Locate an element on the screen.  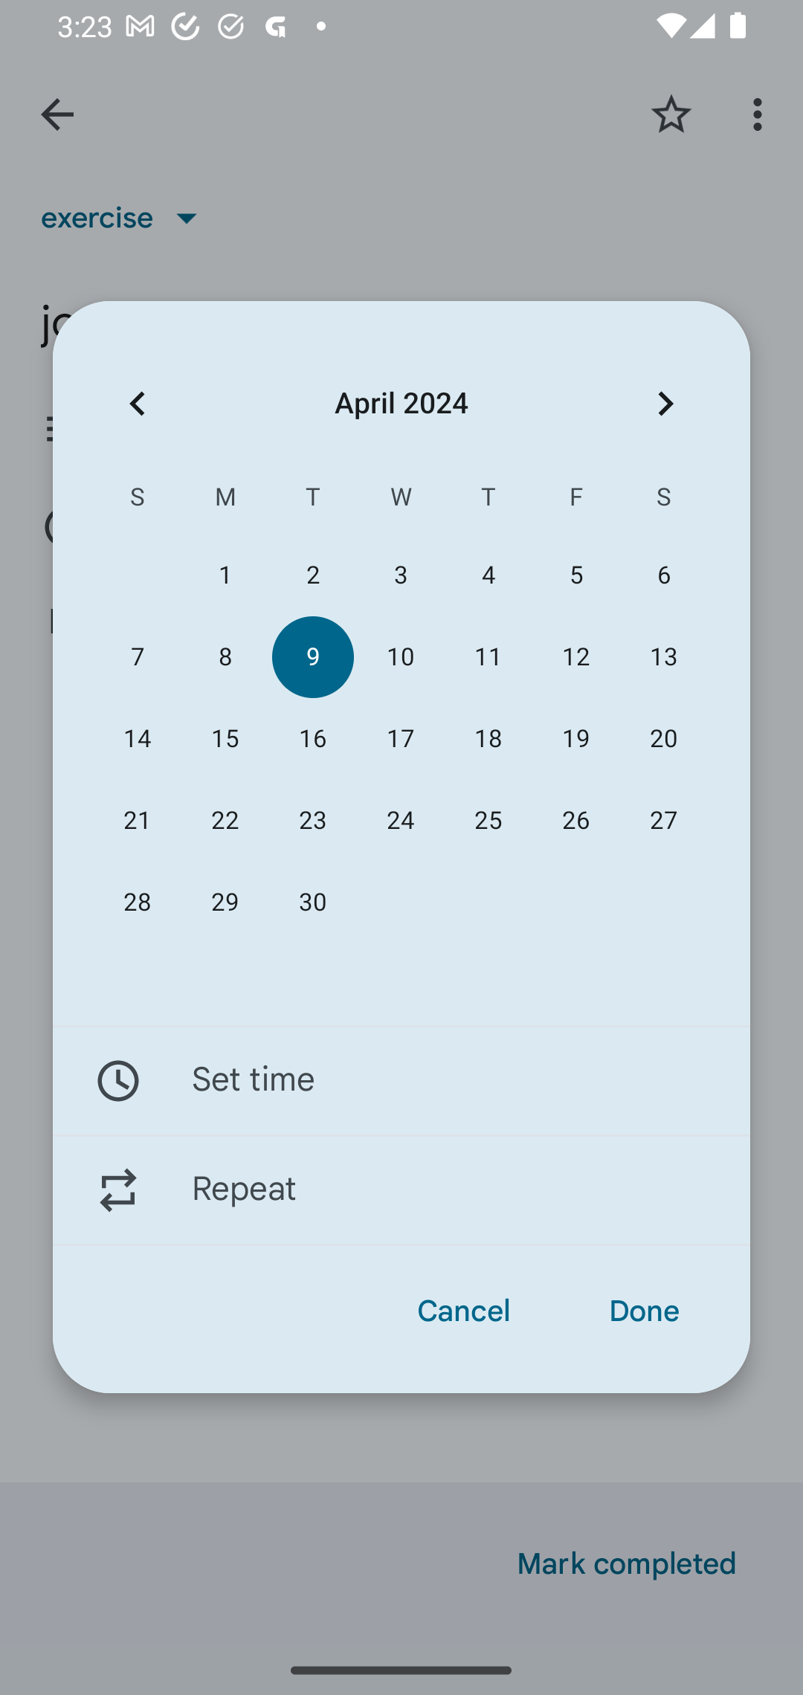
18 18 April 2024 is located at coordinates (488, 739).